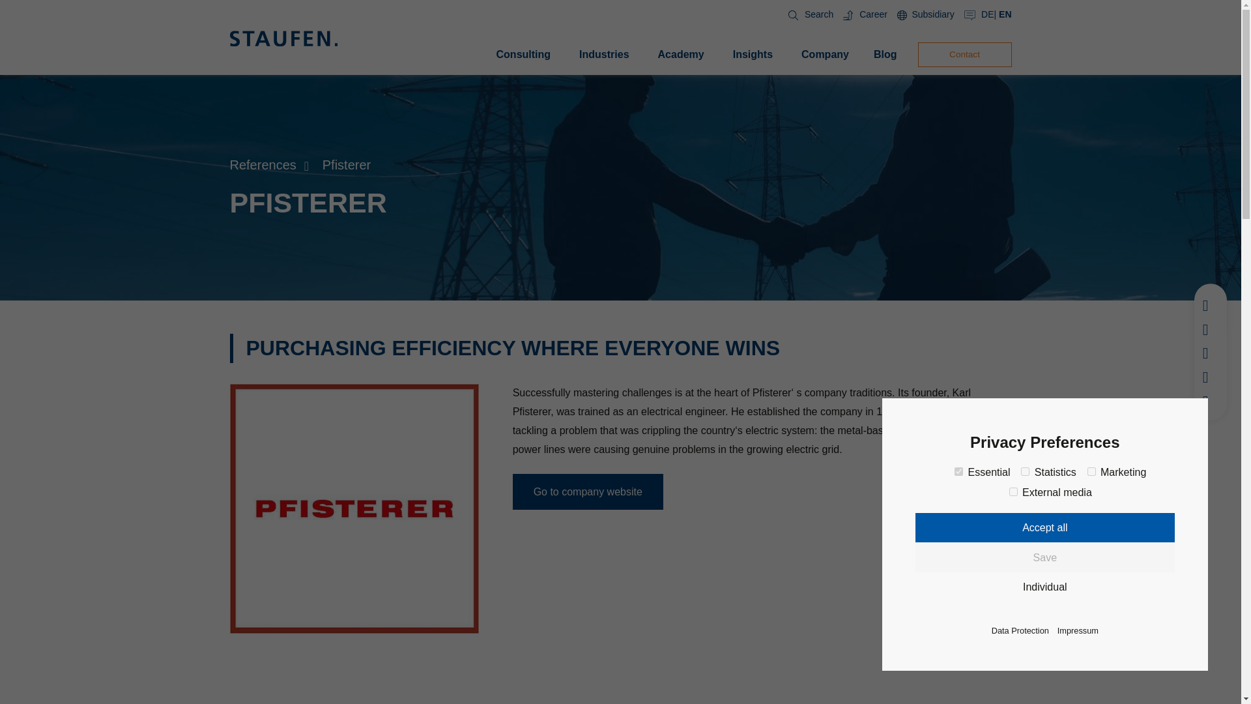 Image resolution: width=1251 pixels, height=704 pixels. What do you see at coordinates (1025, 472) in the screenshot?
I see `on` at bounding box center [1025, 472].